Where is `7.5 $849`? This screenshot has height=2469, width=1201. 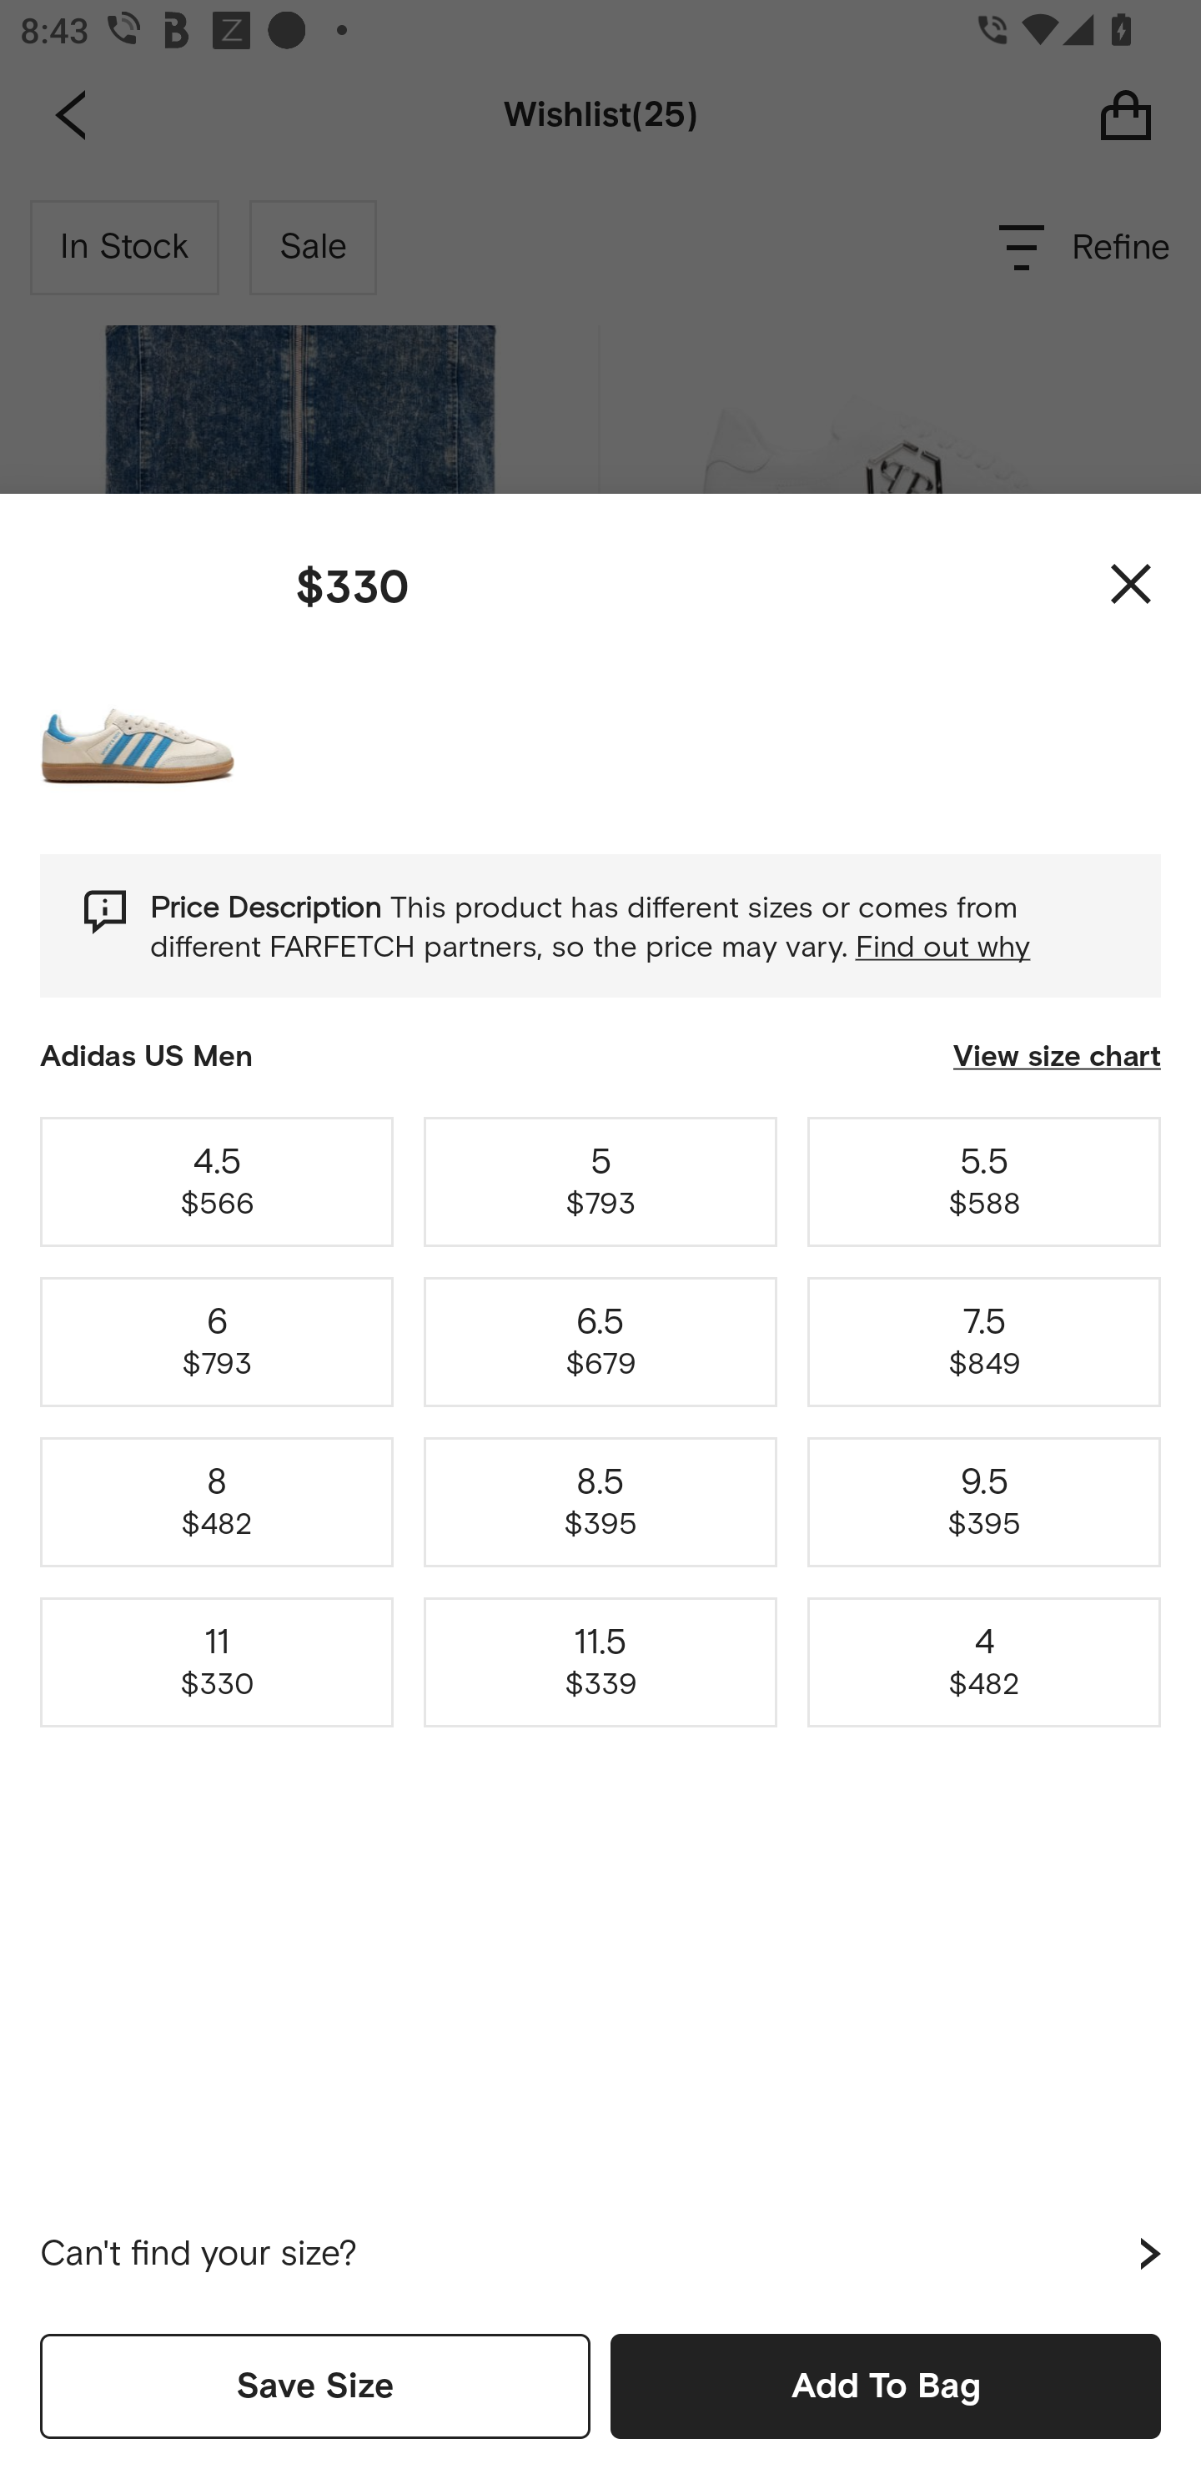 7.5 $849 is located at coordinates (984, 1341).